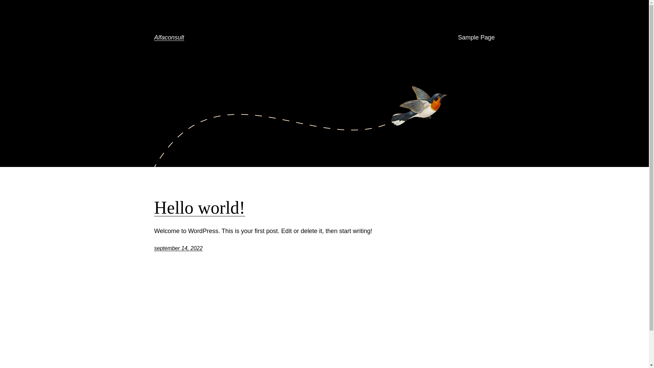 This screenshot has width=654, height=368. Describe the element at coordinates (476, 37) in the screenshot. I see `Sample Page` at that location.